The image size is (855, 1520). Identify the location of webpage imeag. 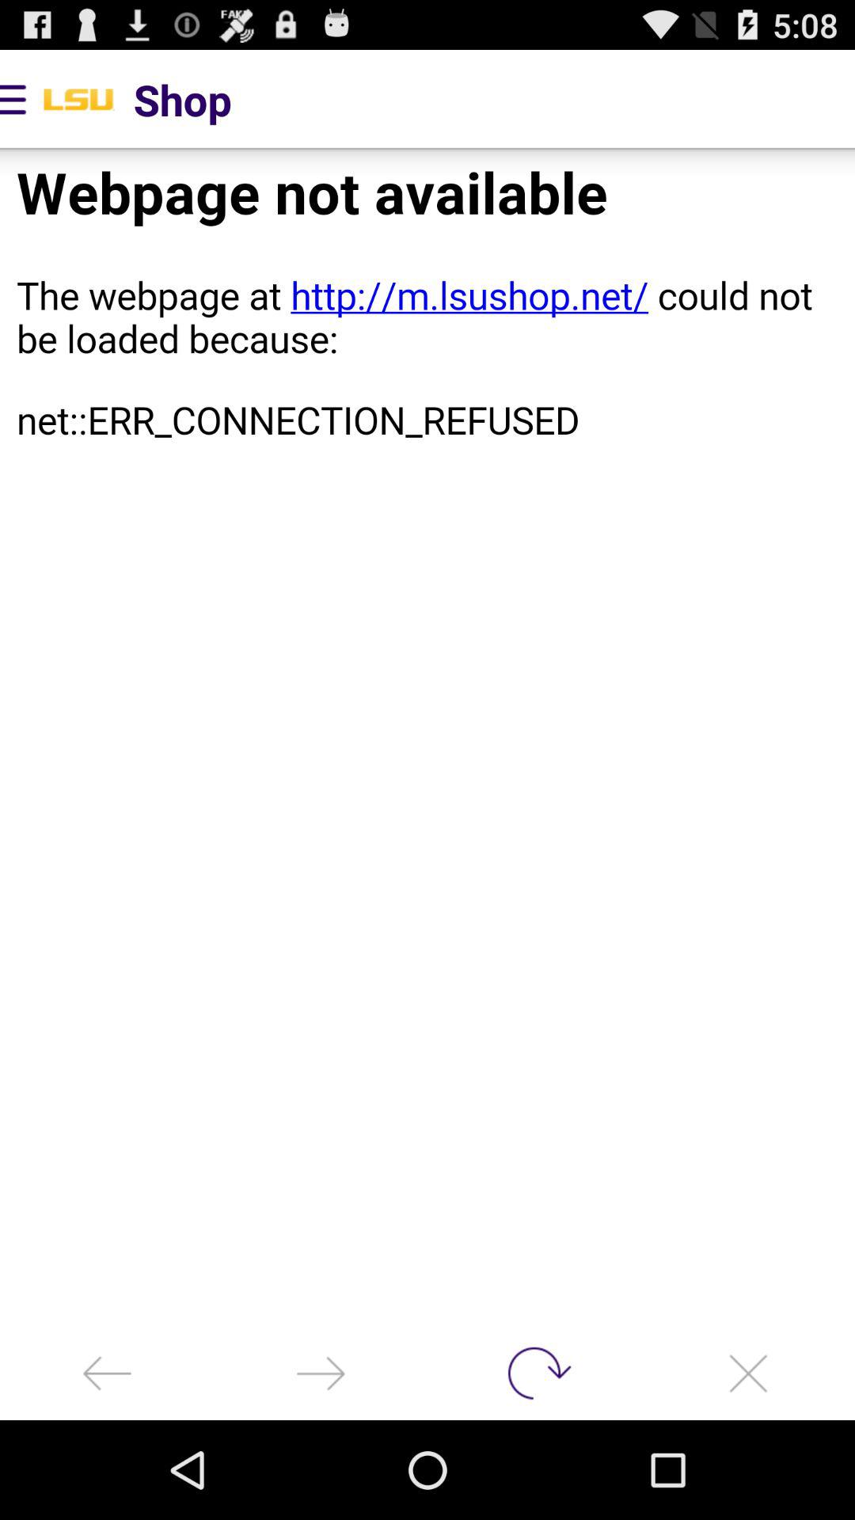
(427, 738).